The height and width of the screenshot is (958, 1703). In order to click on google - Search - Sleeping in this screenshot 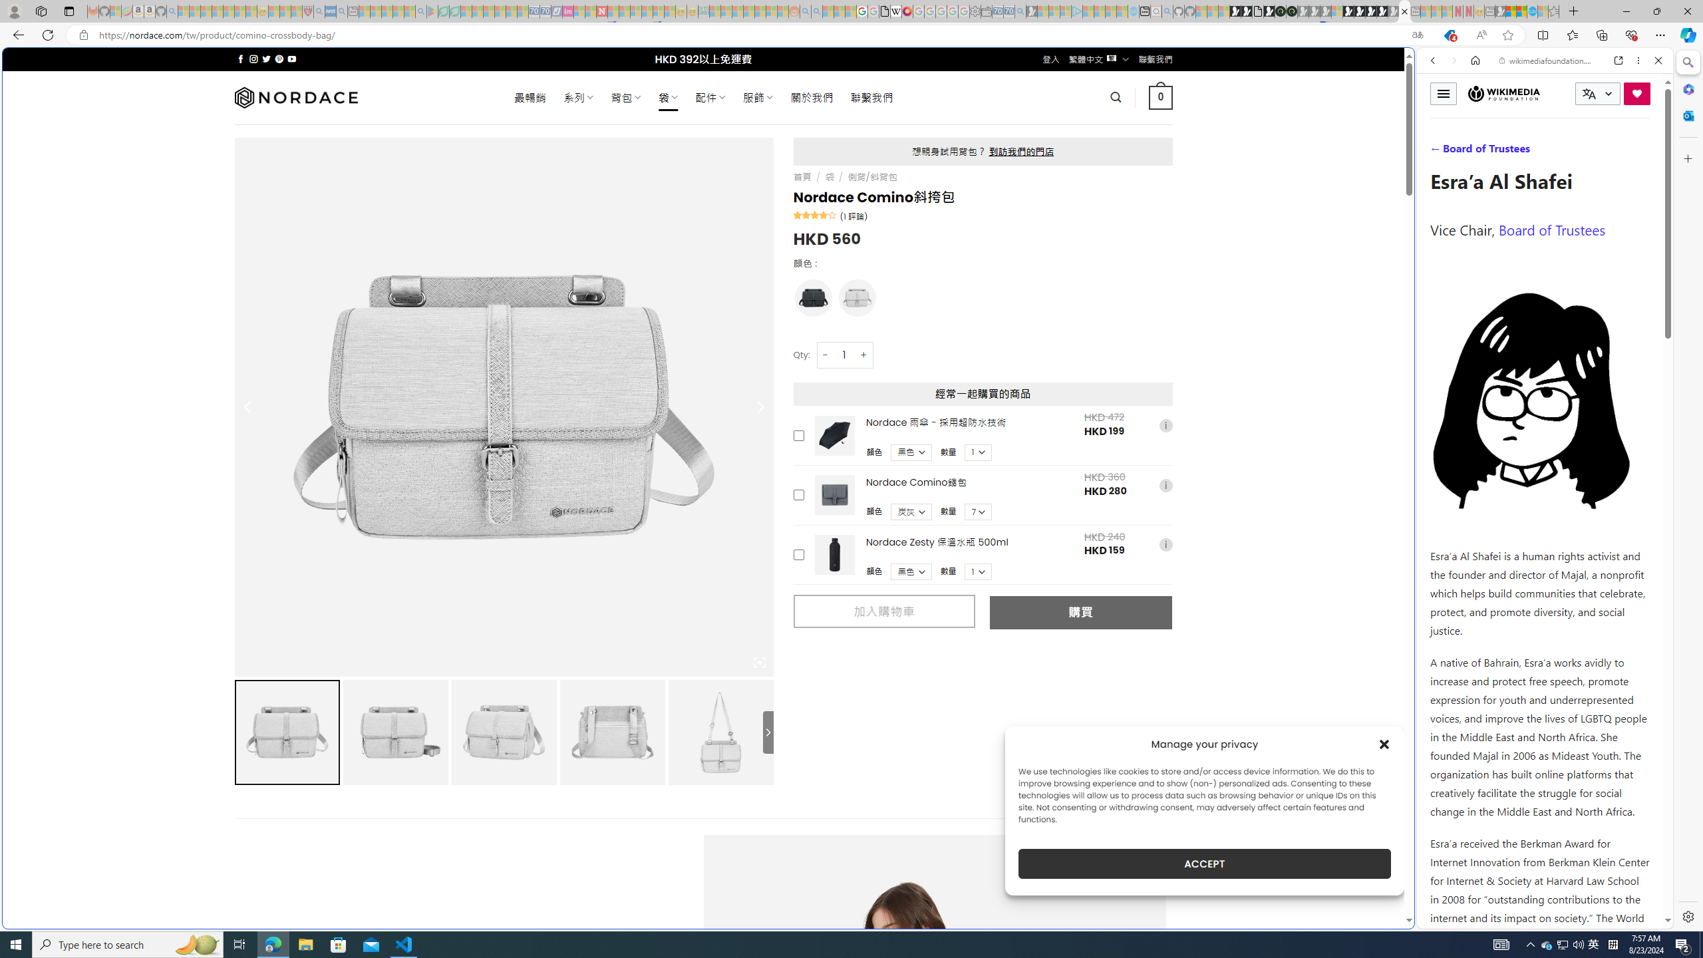, I will do `click(421, 11)`.